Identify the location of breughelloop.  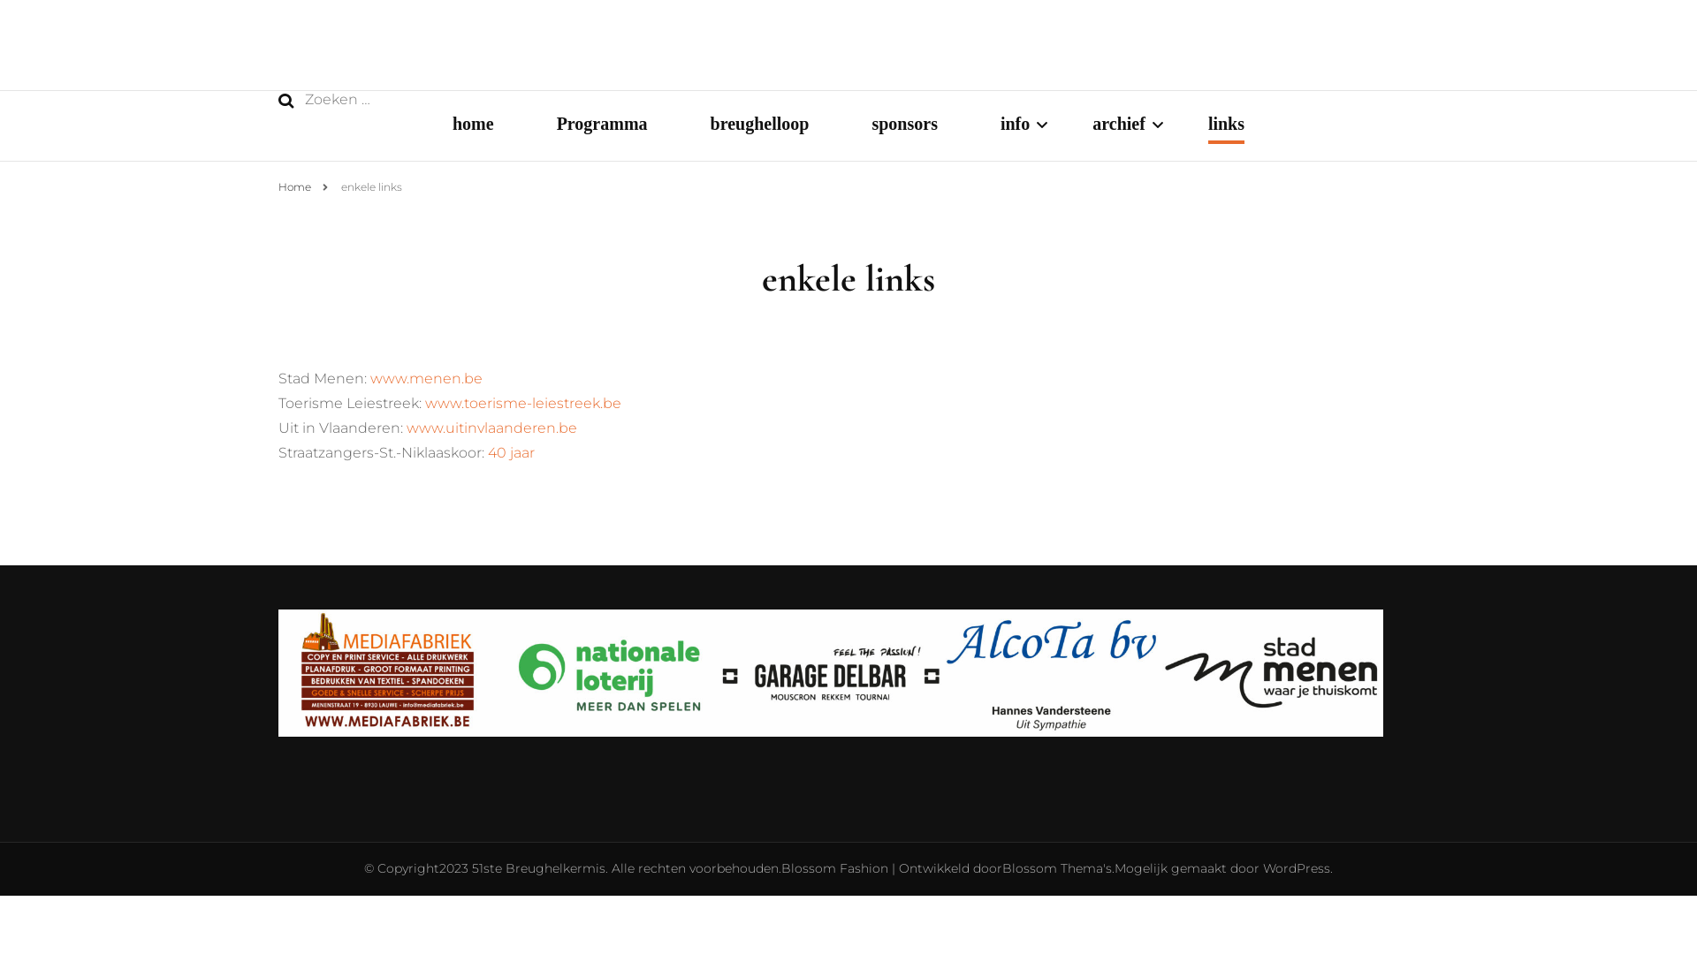
(760, 125).